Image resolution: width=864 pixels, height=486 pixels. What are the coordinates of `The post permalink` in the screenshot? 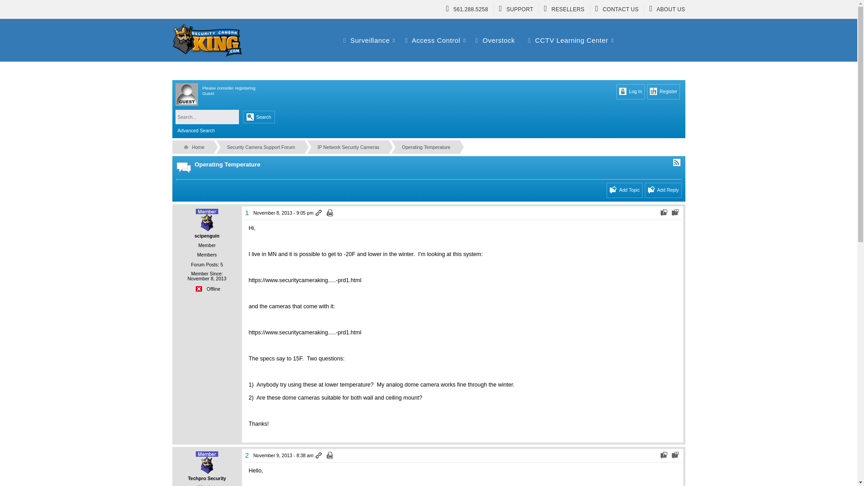 It's located at (319, 455).